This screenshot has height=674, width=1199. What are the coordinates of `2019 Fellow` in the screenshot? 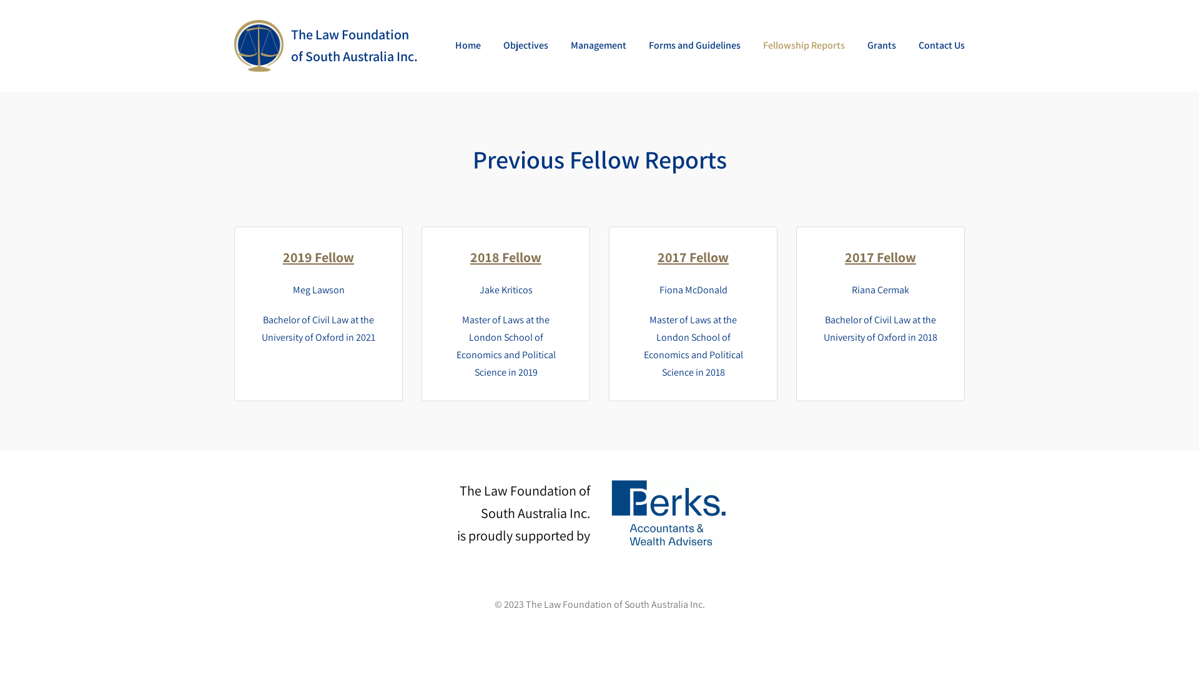 It's located at (318, 257).